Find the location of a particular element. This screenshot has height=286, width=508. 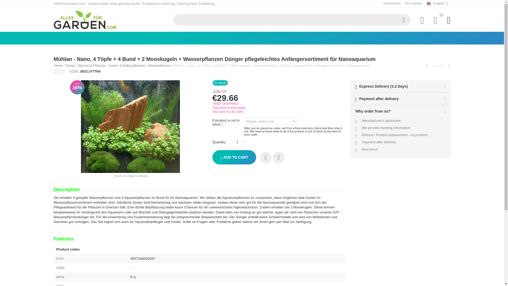

Pay your order after delivery within 14 days timeframe. is located at coordinates (379, 142).